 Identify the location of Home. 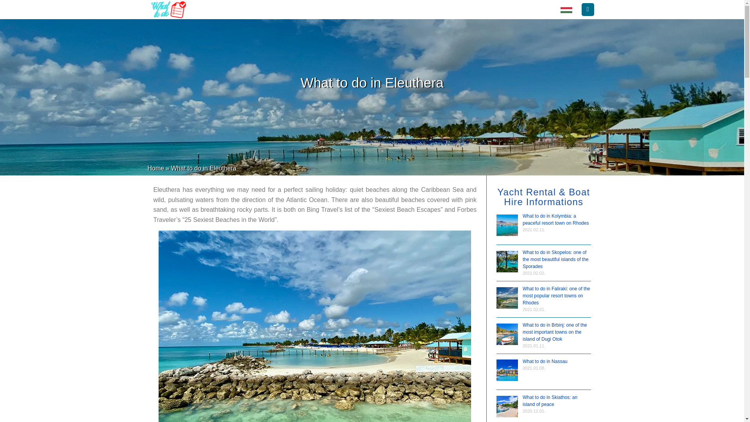
(156, 168).